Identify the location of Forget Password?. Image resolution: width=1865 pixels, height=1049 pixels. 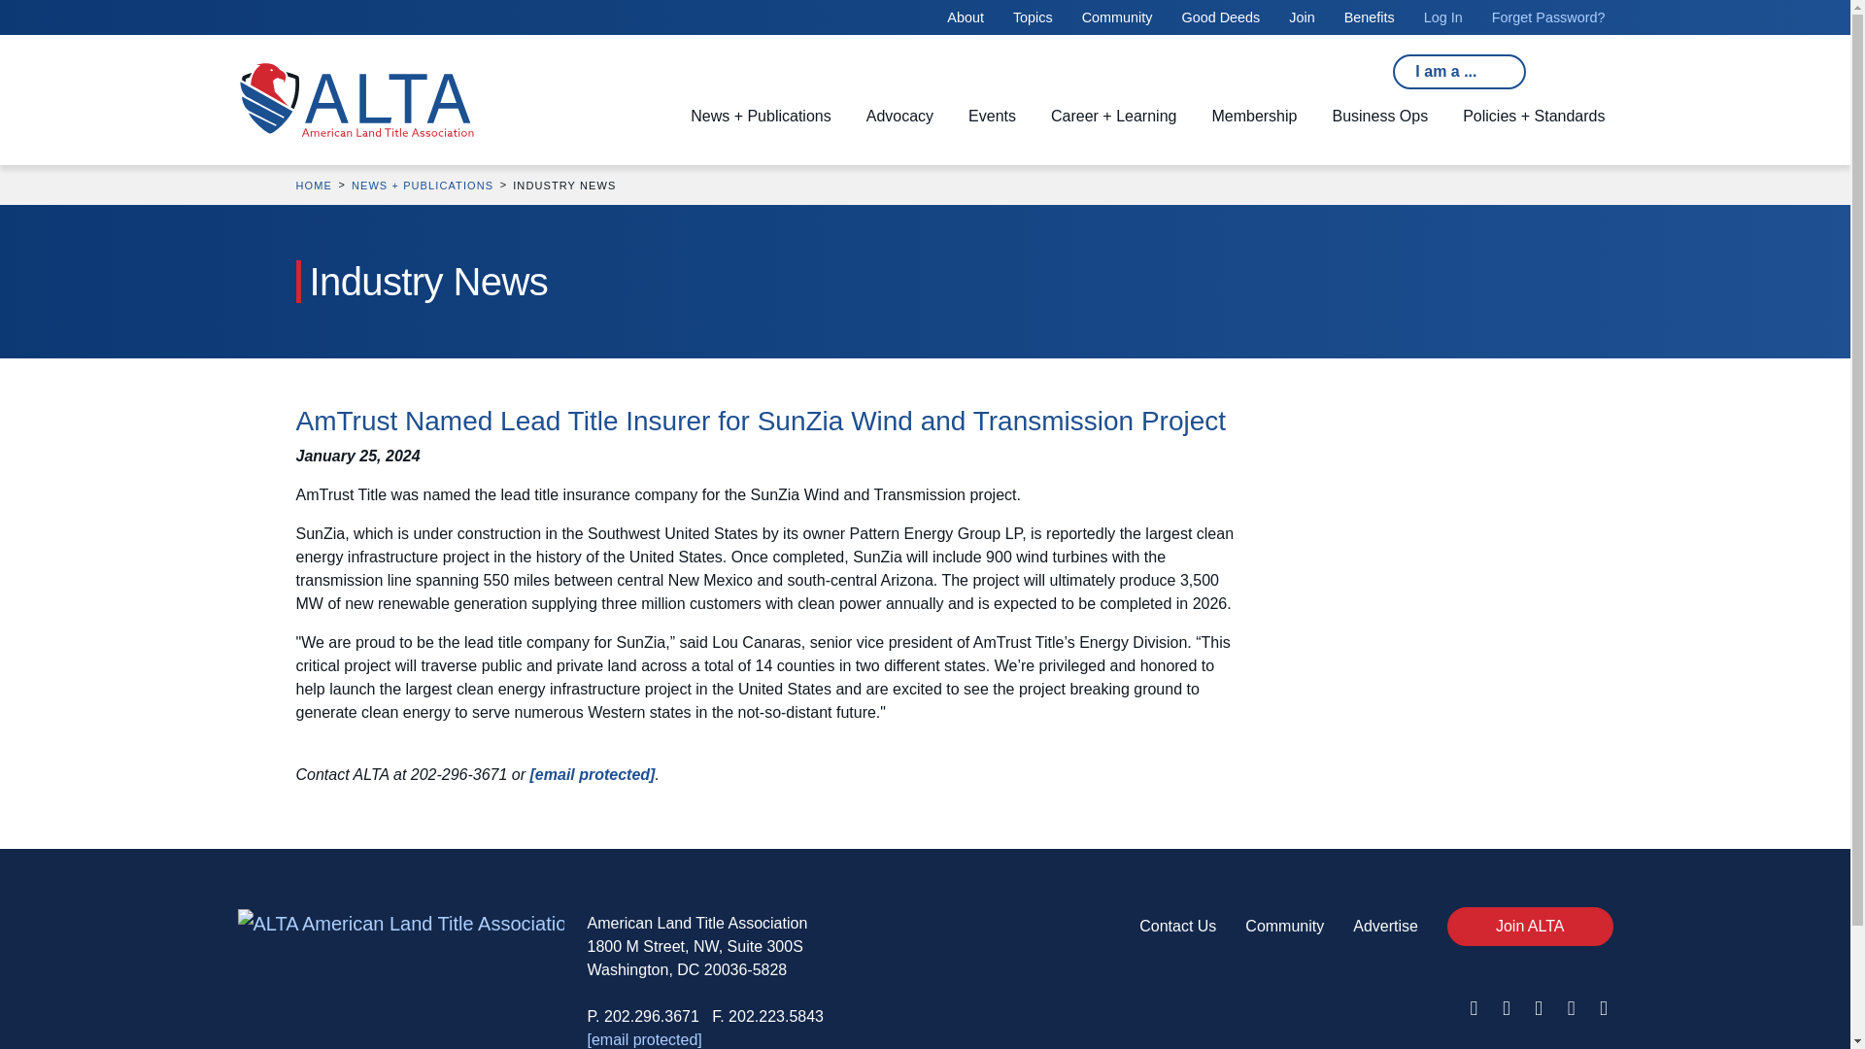
(1548, 17).